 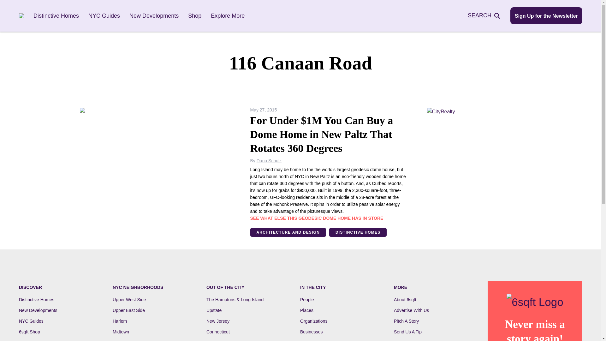 What do you see at coordinates (56, 16) in the screenshot?
I see `Distinctive Homes` at bounding box center [56, 16].